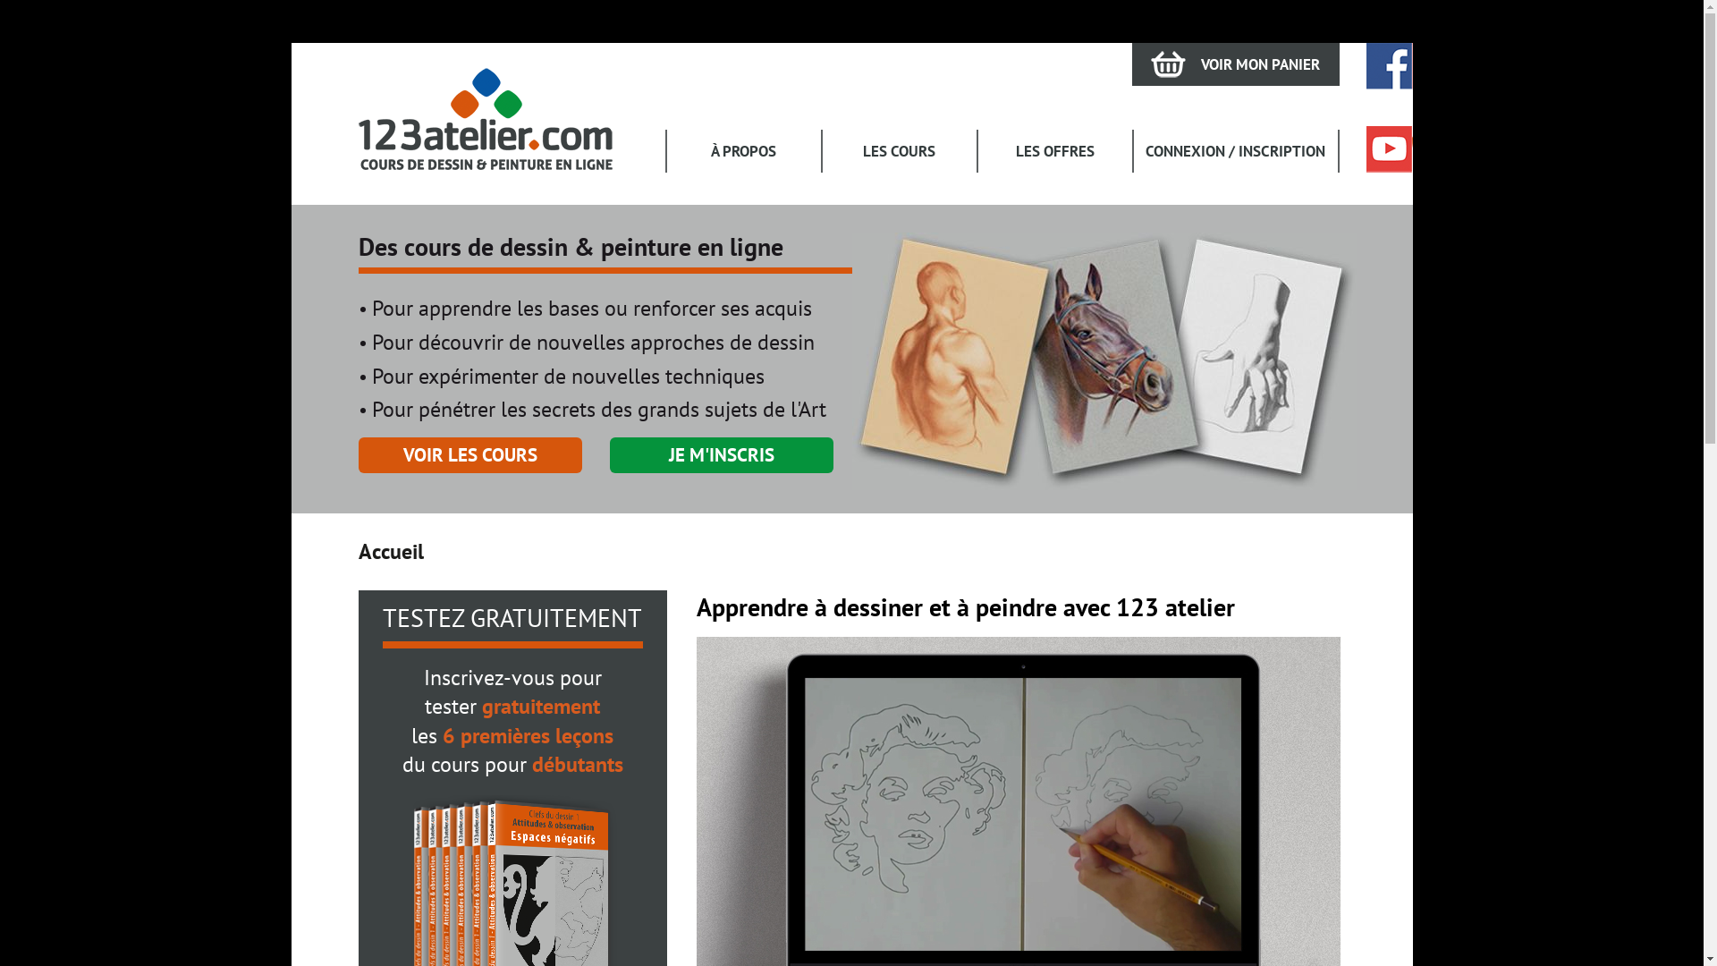 The height and width of the screenshot is (966, 1717). I want to click on CONNEXION / INSCRIPTION, so click(1236, 151).